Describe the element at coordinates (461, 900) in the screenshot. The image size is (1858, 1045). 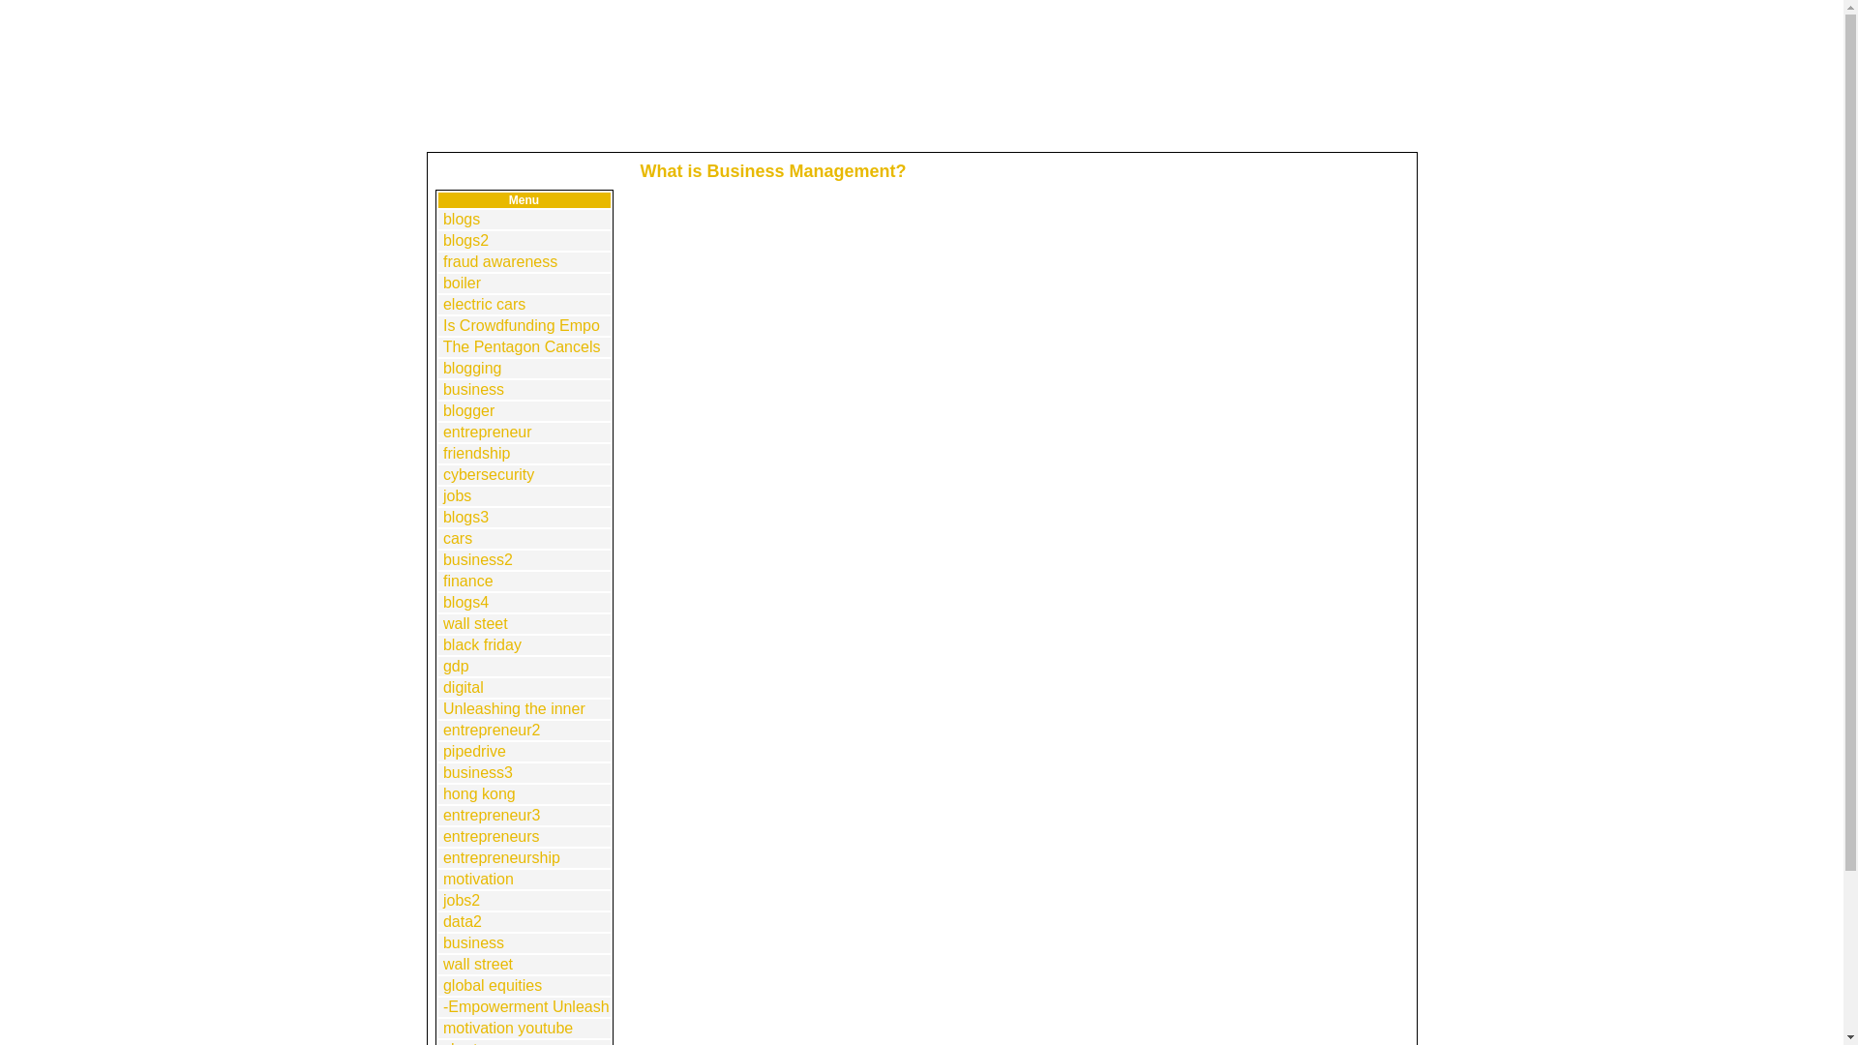
I see `jobs2` at that location.